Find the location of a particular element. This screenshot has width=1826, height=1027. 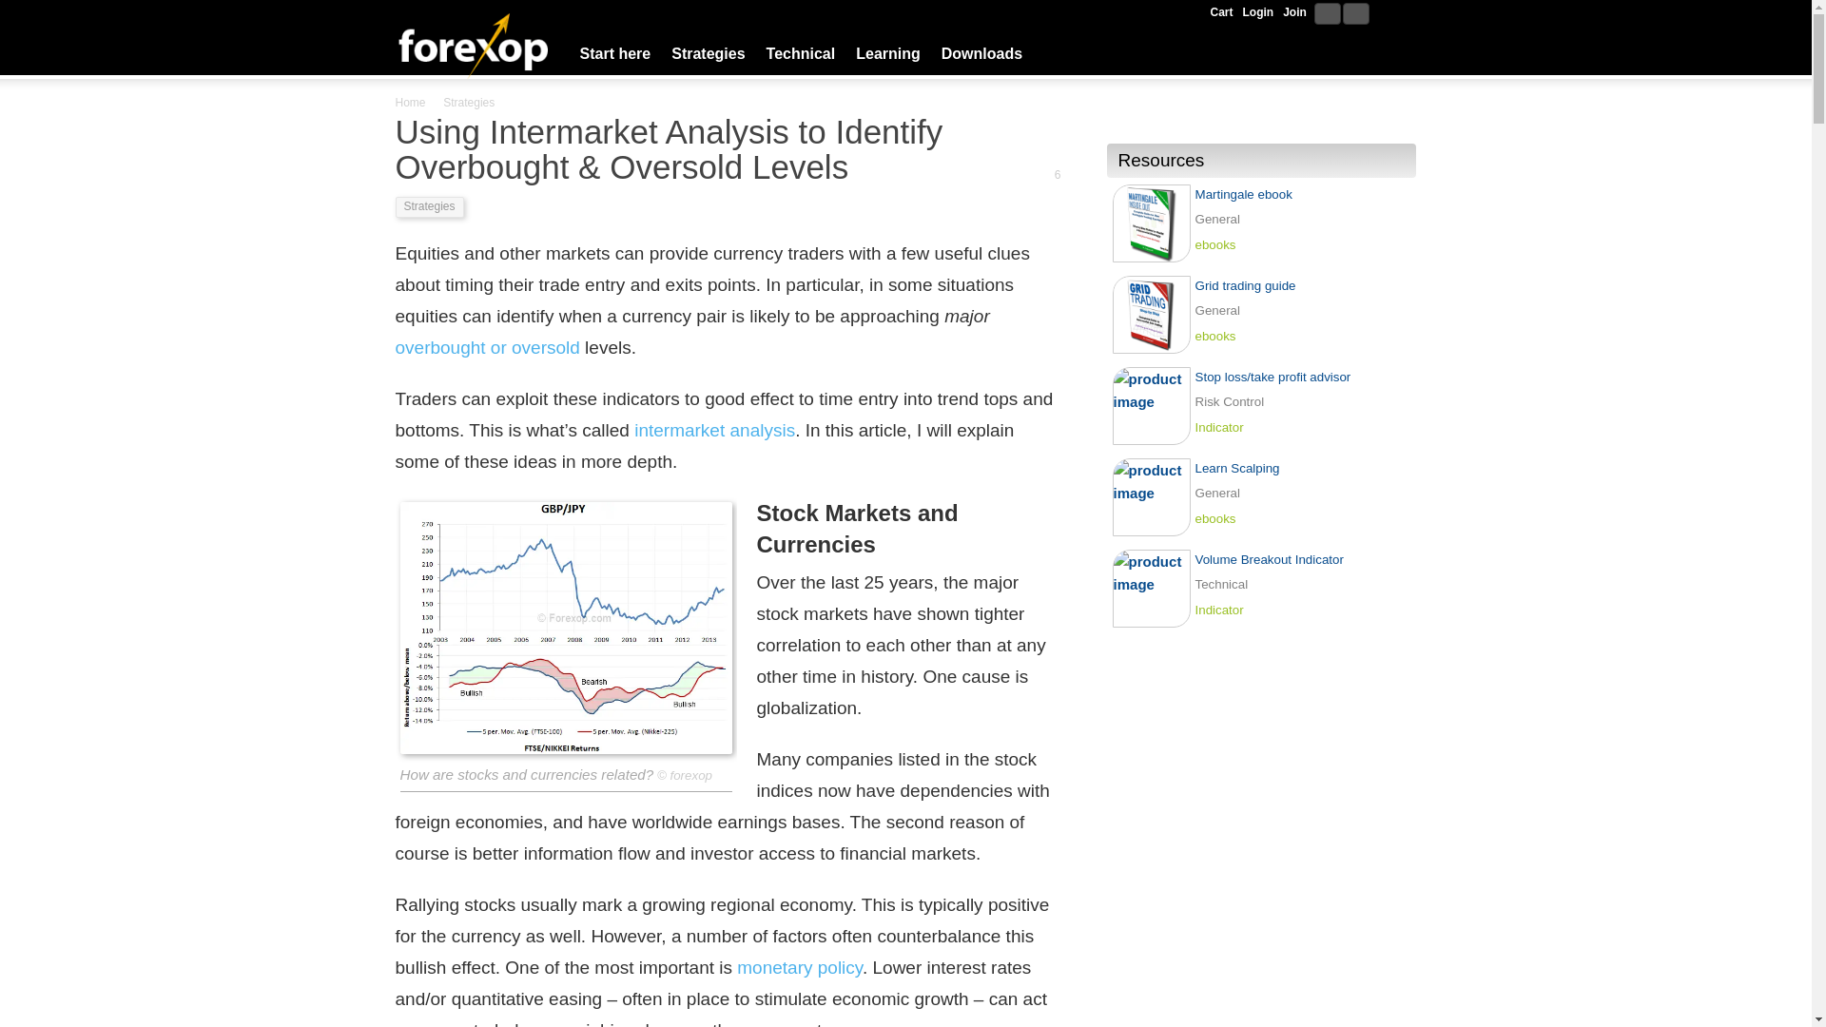

Start here is located at coordinates (614, 54).